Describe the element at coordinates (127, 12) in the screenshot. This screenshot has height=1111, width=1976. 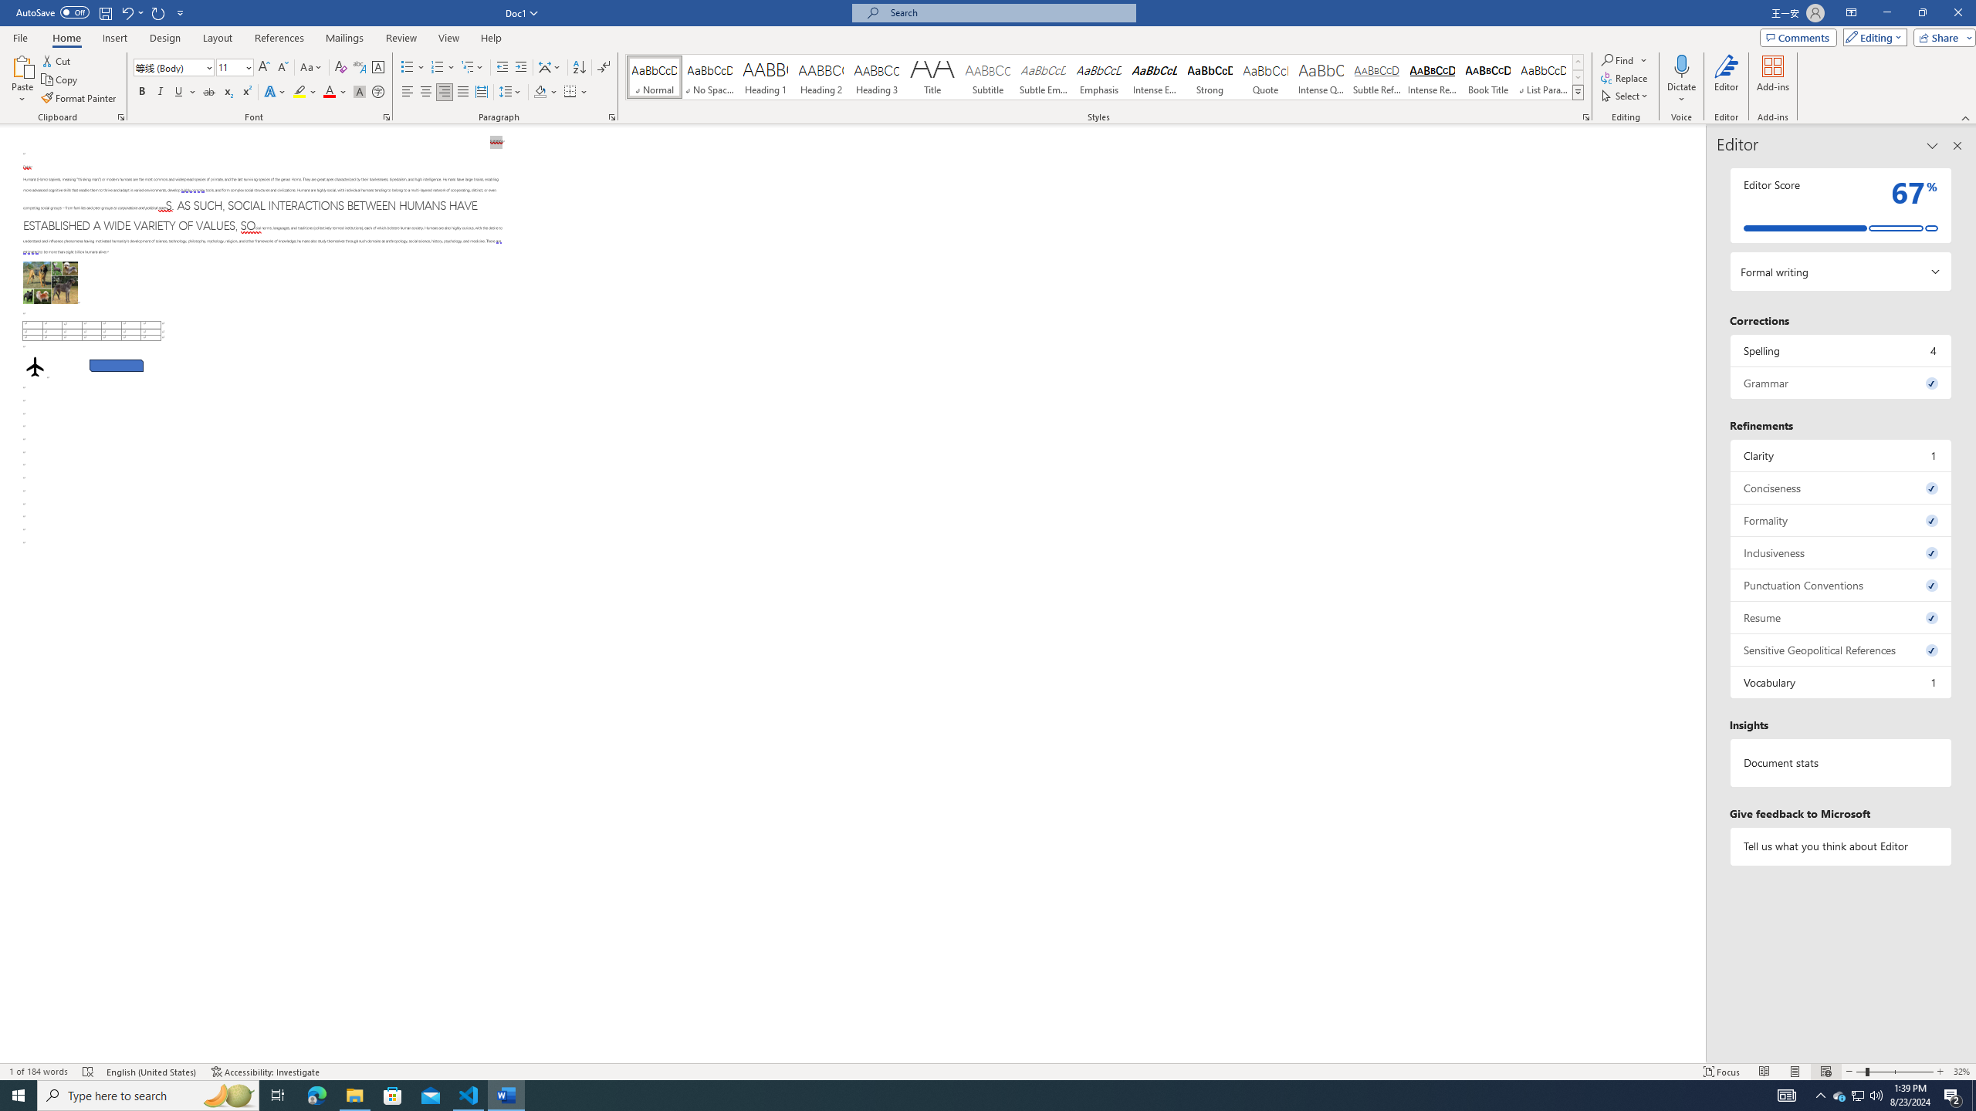
I see `Undo Paragraph Alignment` at that location.